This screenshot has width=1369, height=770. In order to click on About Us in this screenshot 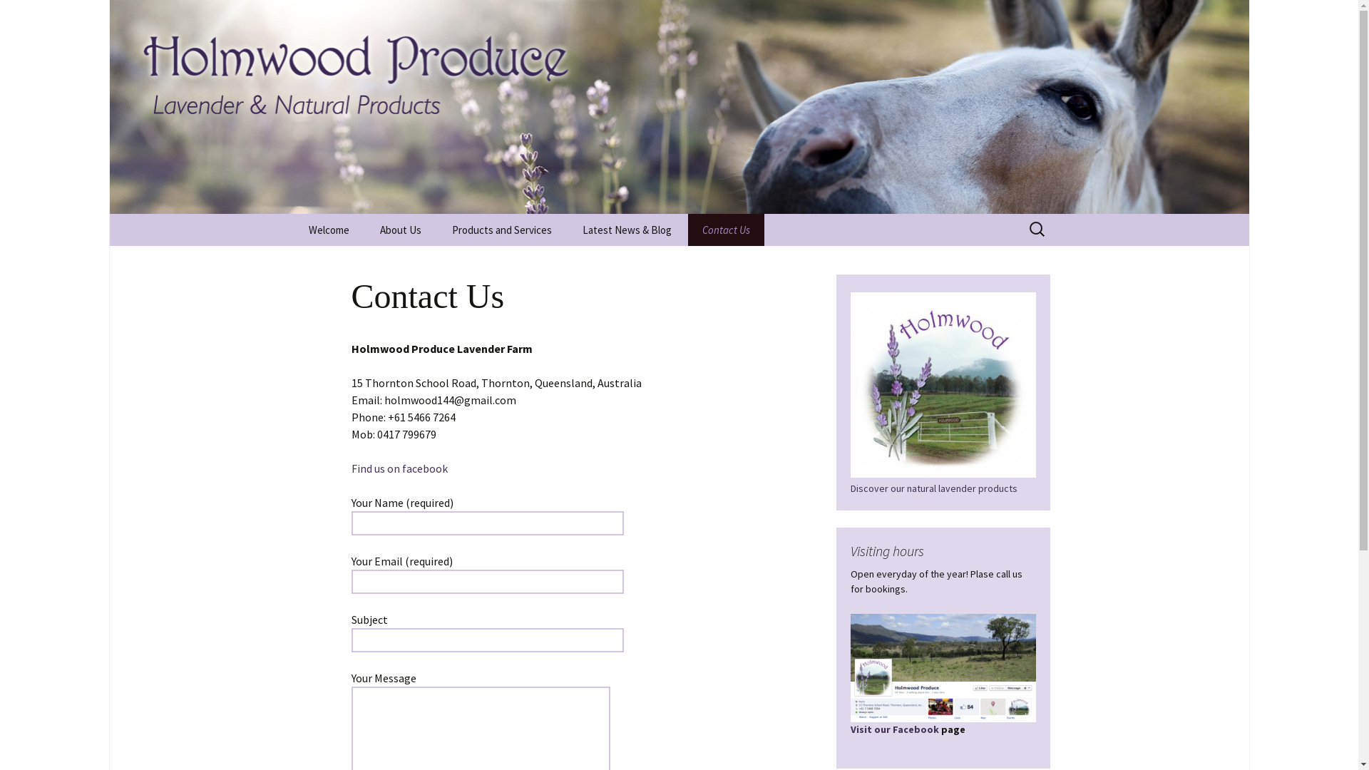, I will do `click(400, 230)`.